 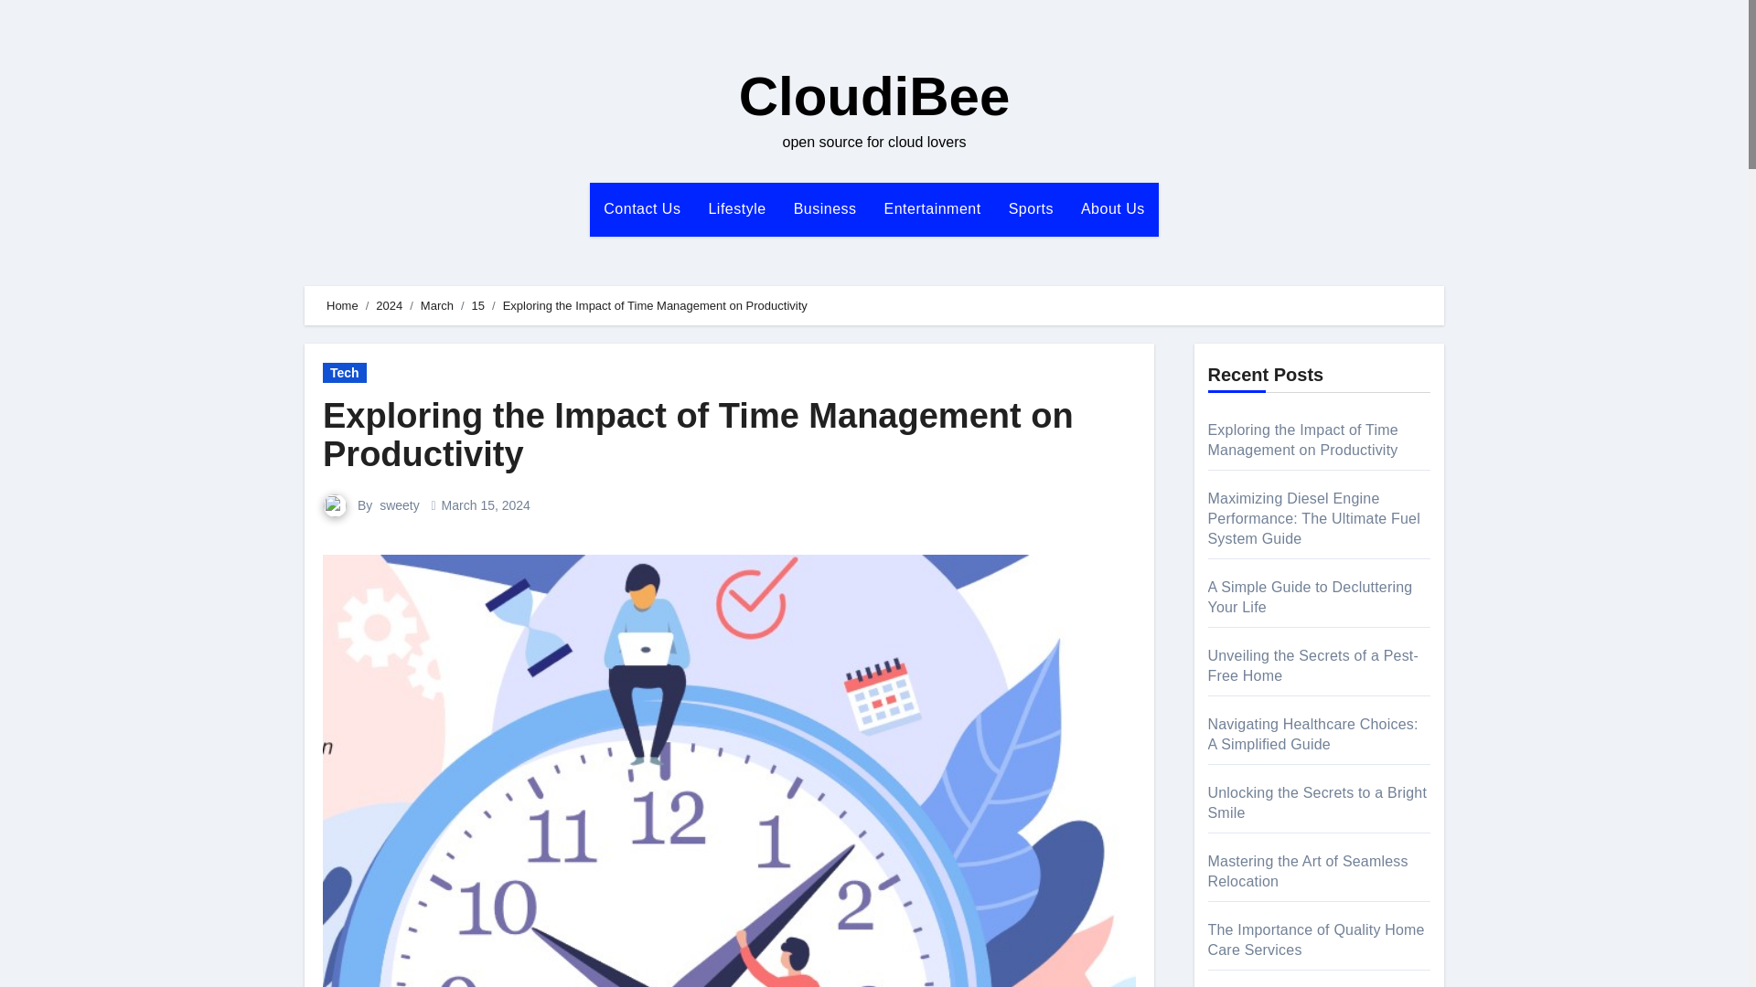 I want to click on Business, so click(x=825, y=208).